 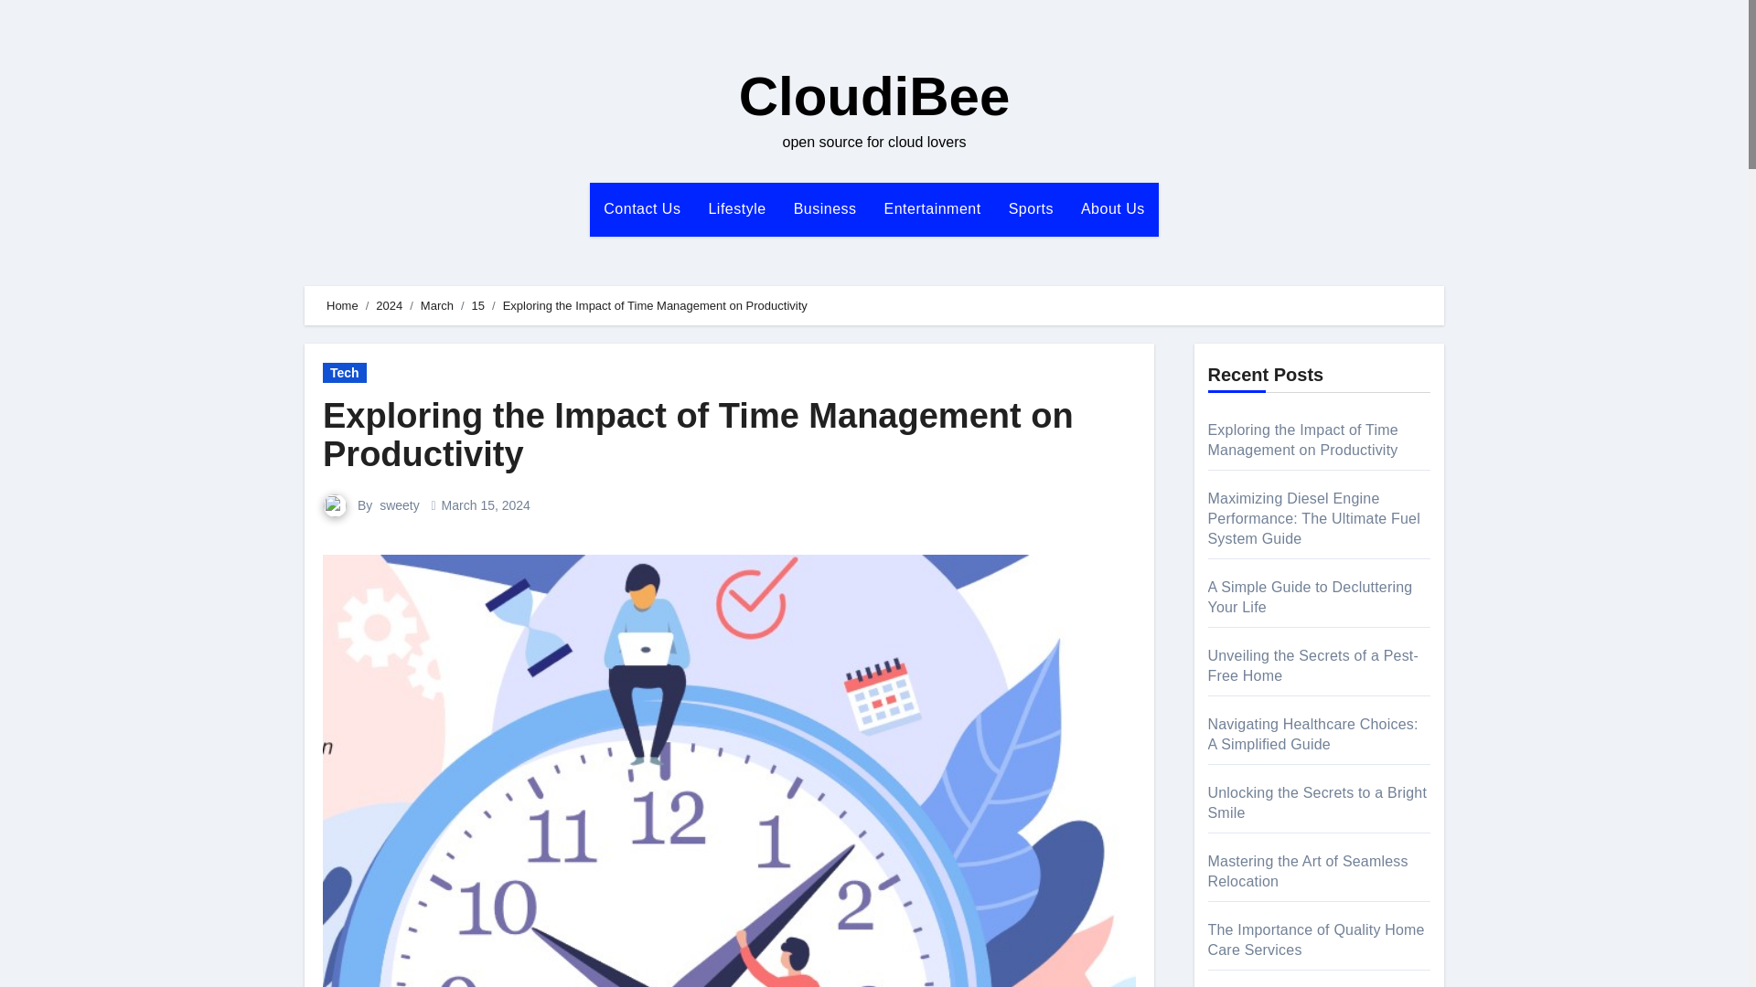 I want to click on Business, so click(x=825, y=208).